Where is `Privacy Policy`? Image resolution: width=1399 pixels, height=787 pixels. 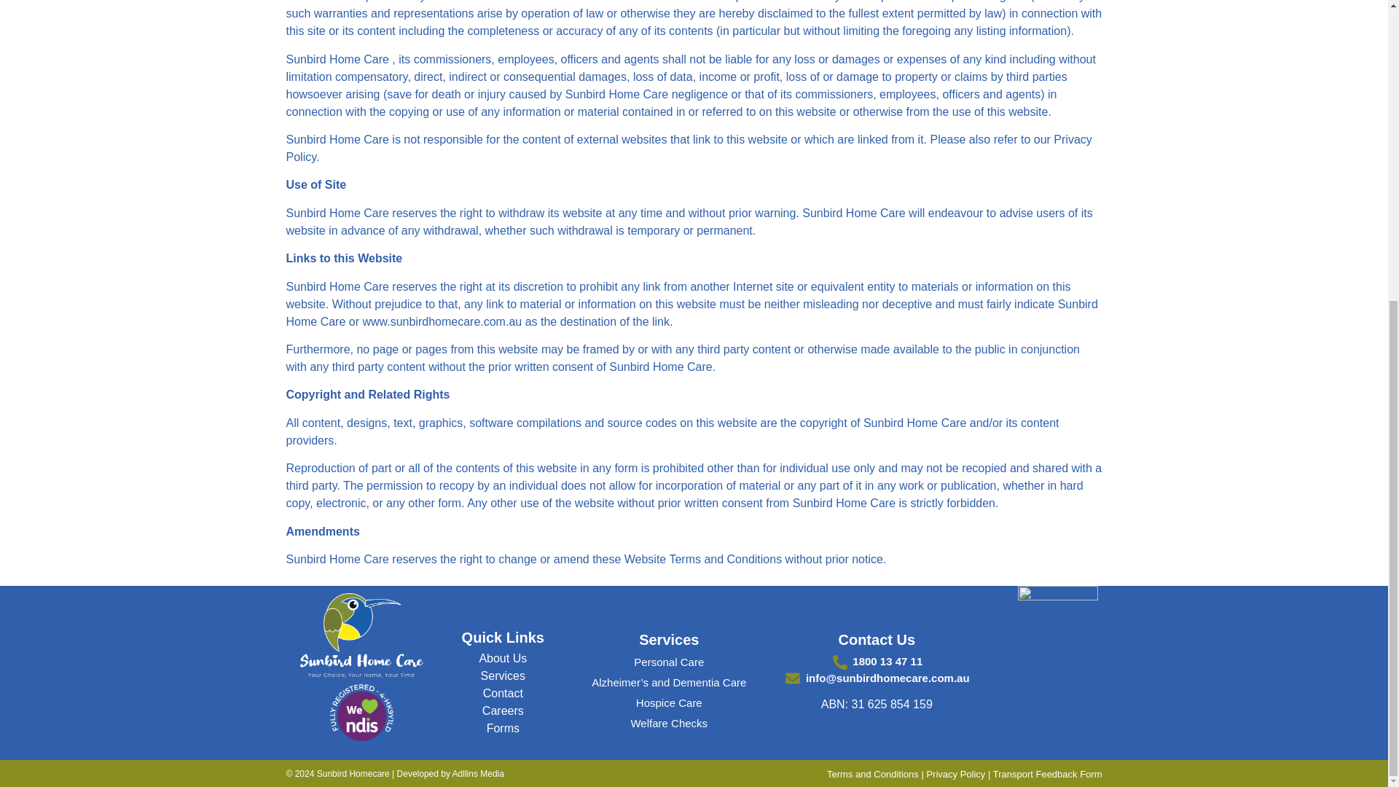
Privacy Policy is located at coordinates (955, 774).